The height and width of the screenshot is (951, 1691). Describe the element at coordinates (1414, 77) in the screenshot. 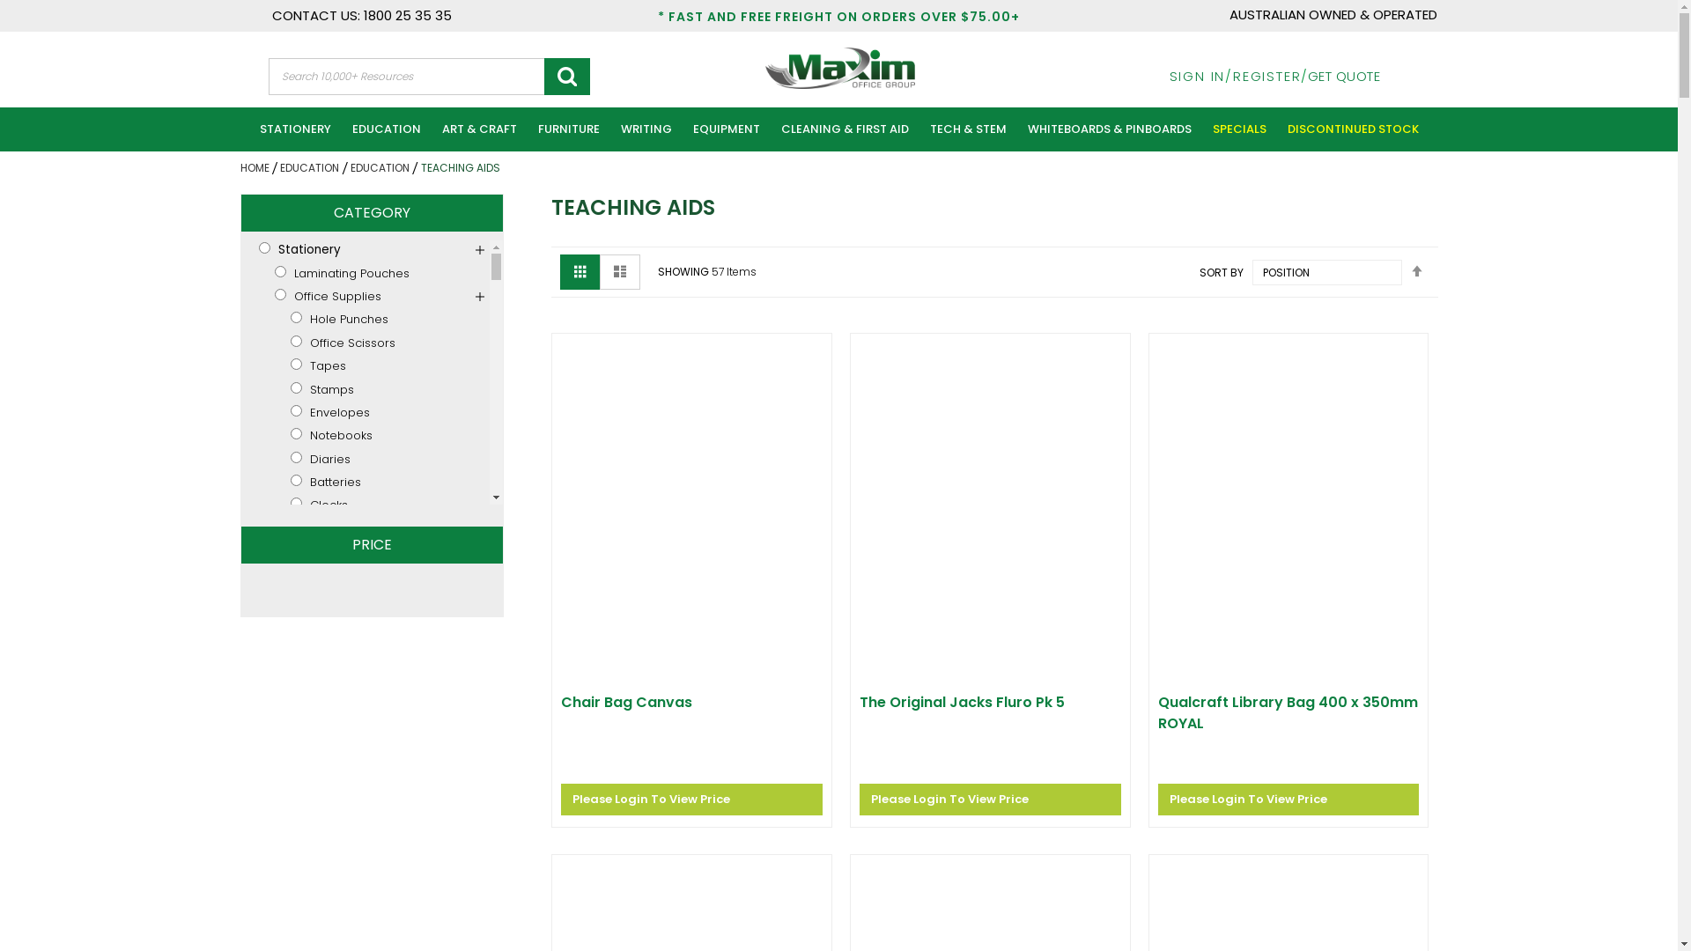

I see `My Cart` at that location.